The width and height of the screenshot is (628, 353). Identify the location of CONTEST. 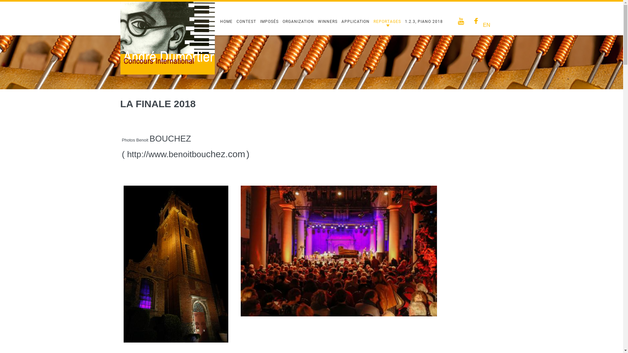
(246, 22).